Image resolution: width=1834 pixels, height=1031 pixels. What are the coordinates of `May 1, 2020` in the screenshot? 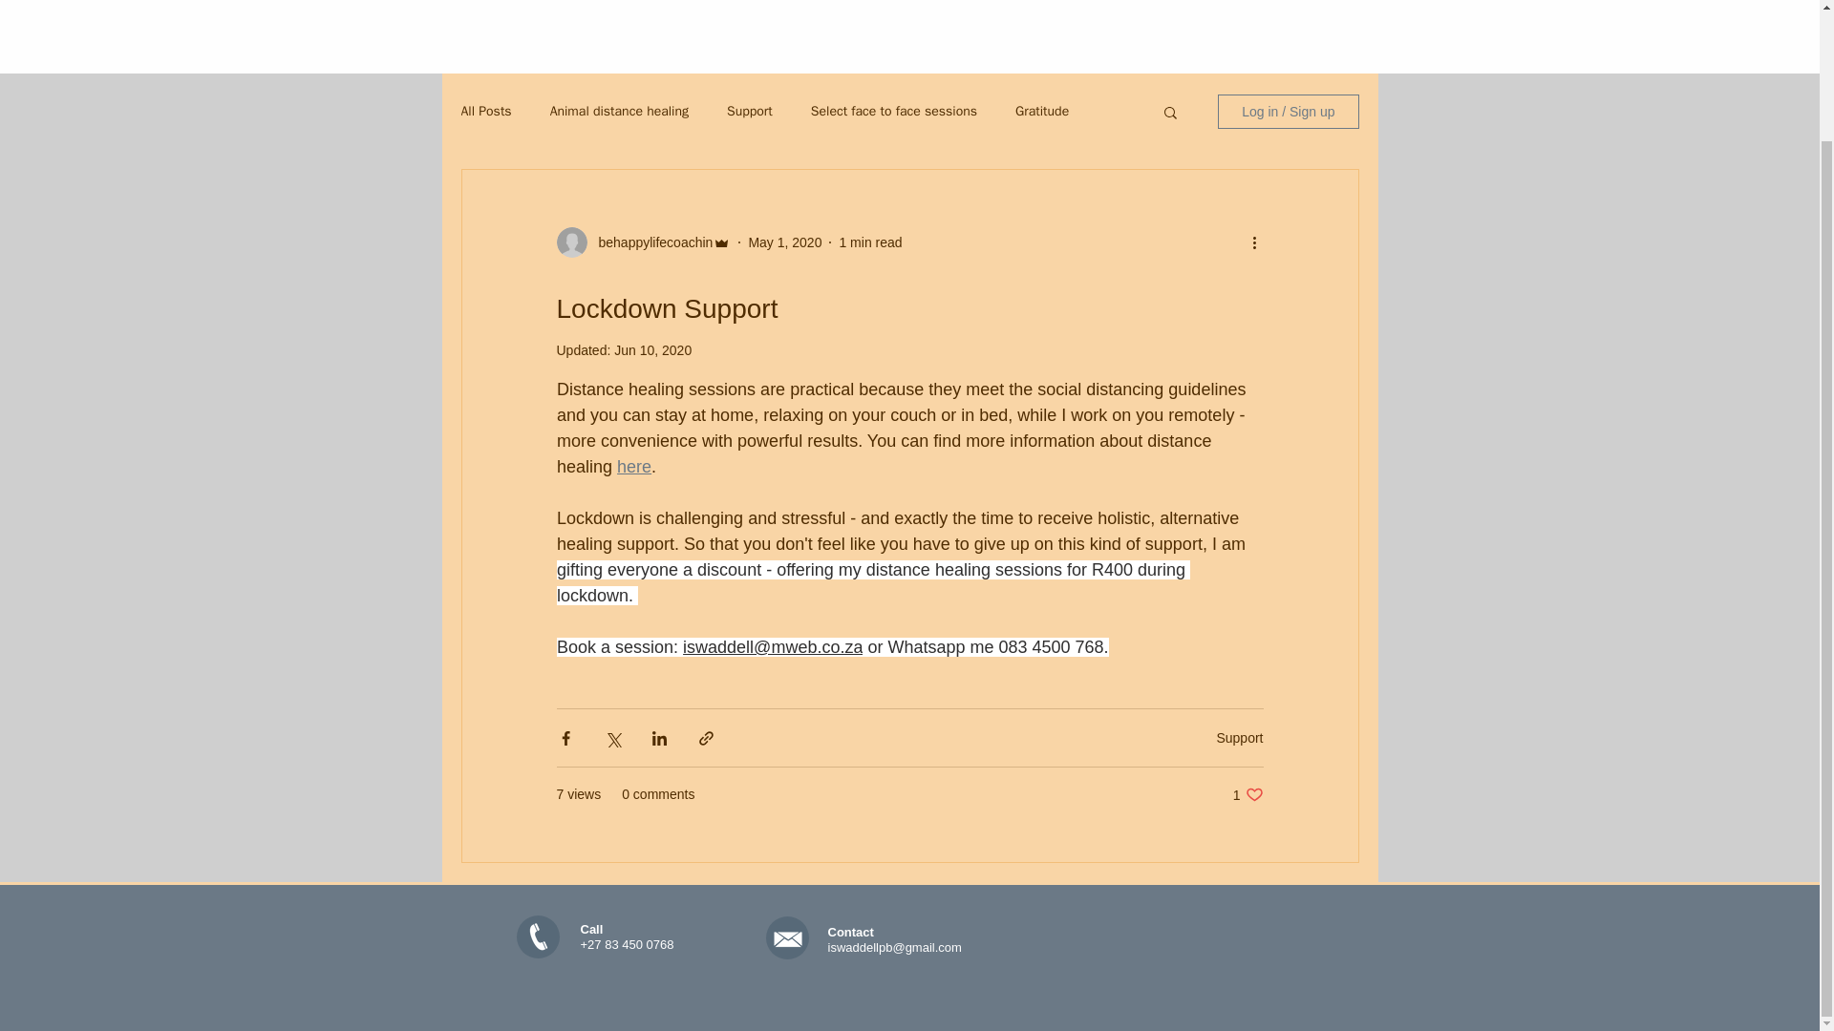 It's located at (785, 242).